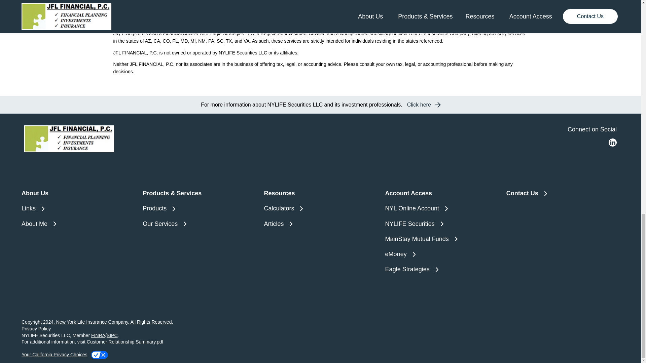 This screenshot has width=646, height=363. Describe the element at coordinates (441, 270) in the screenshot. I see `Eagle Strategies` at that location.